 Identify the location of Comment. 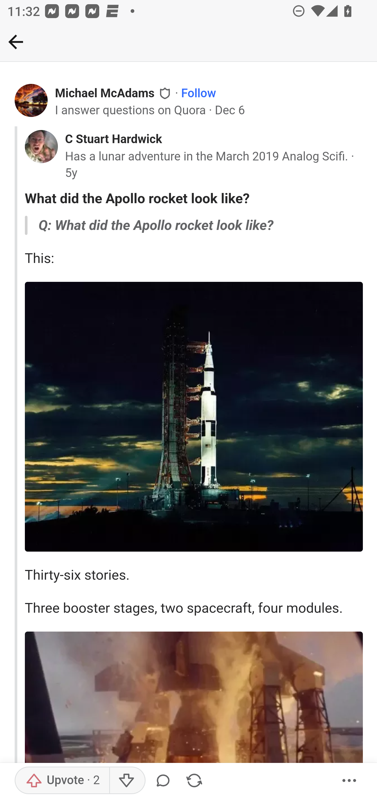
(165, 780).